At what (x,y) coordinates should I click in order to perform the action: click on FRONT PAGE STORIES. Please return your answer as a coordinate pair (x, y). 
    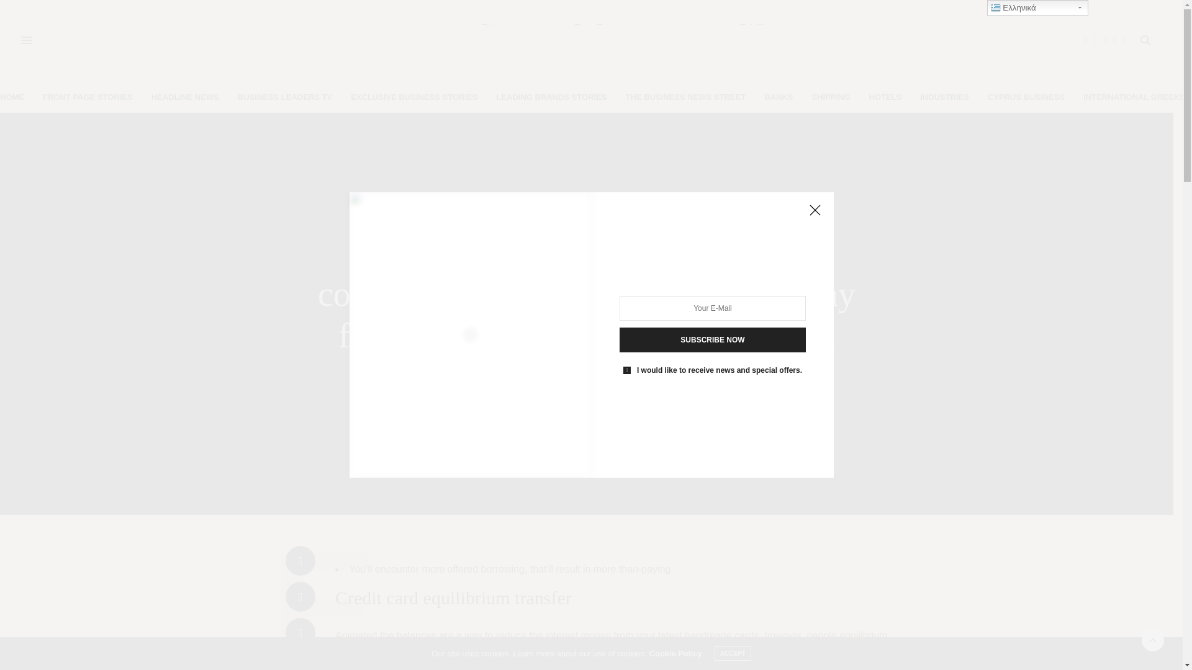
    Looking at the image, I should click on (88, 97).